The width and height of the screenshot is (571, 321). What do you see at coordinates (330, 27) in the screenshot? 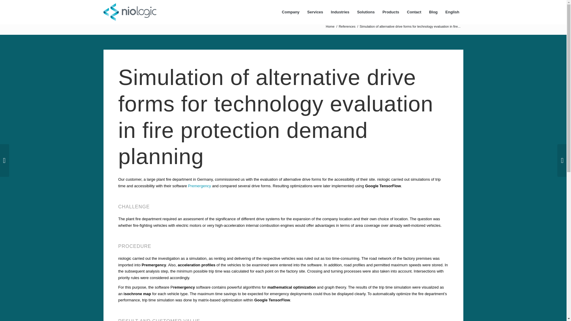
I see `Home` at bounding box center [330, 27].